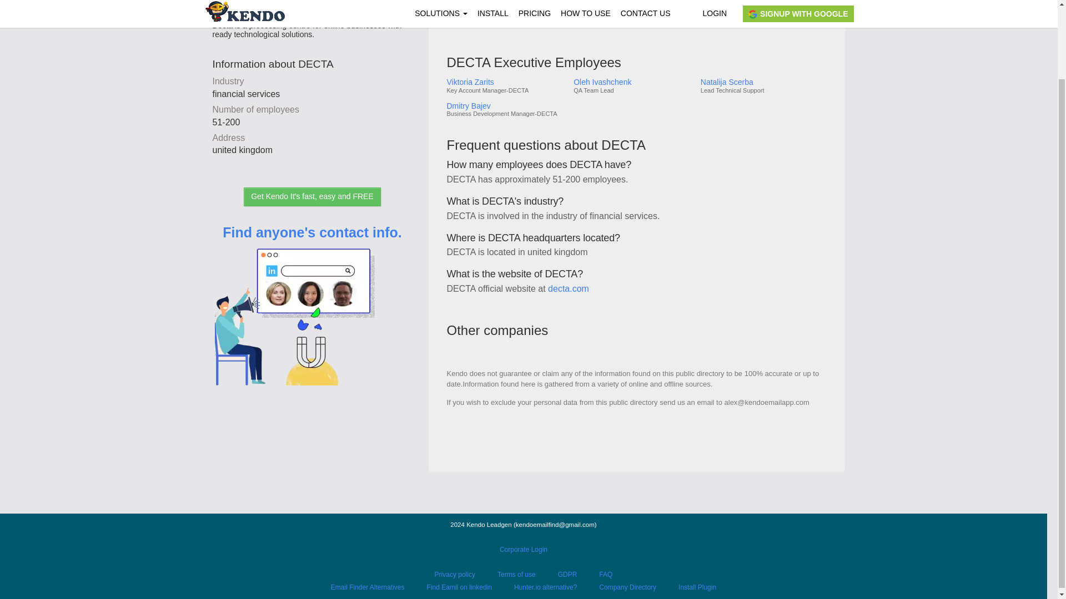 The height and width of the screenshot is (599, 1066). I want to click on Natalija Scerba, so click(763, 82).